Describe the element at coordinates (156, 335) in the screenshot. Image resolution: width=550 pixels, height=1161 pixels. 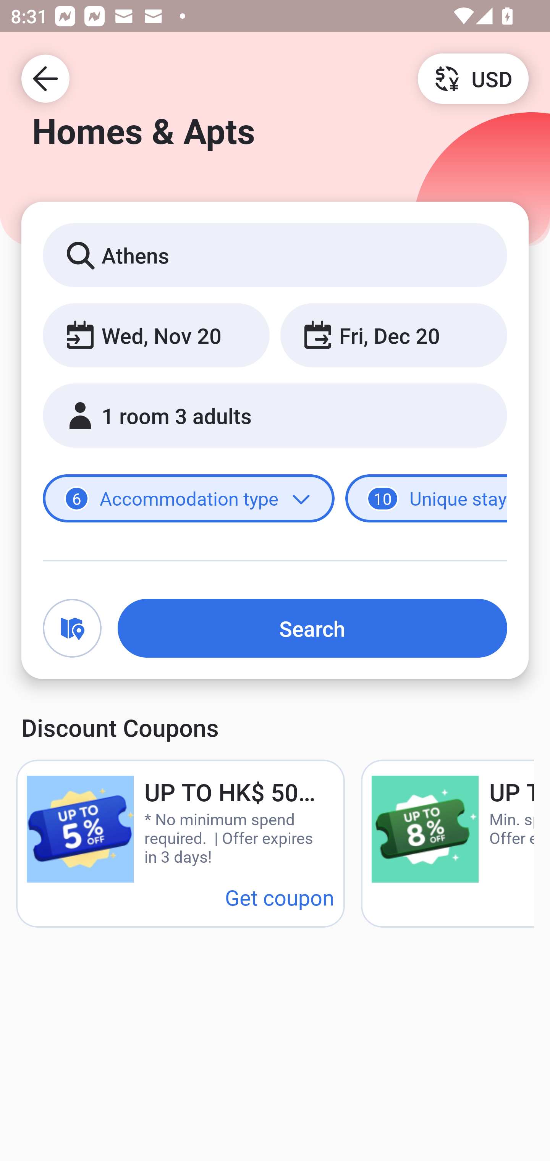
I see `Wed, Nov 20` at that location.